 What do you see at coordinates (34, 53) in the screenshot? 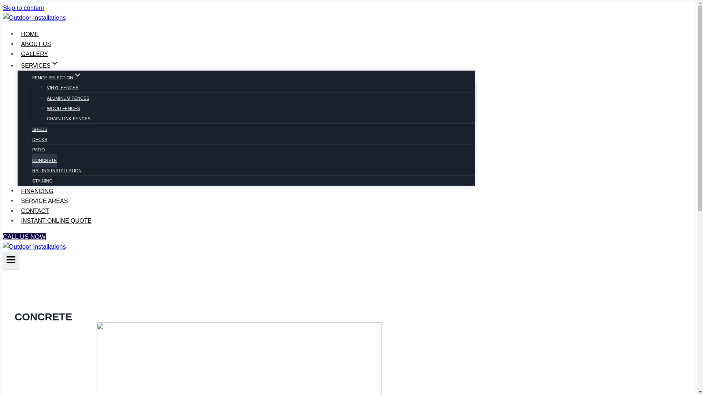
I see `GALLERY` at bounding box center [34, 53].